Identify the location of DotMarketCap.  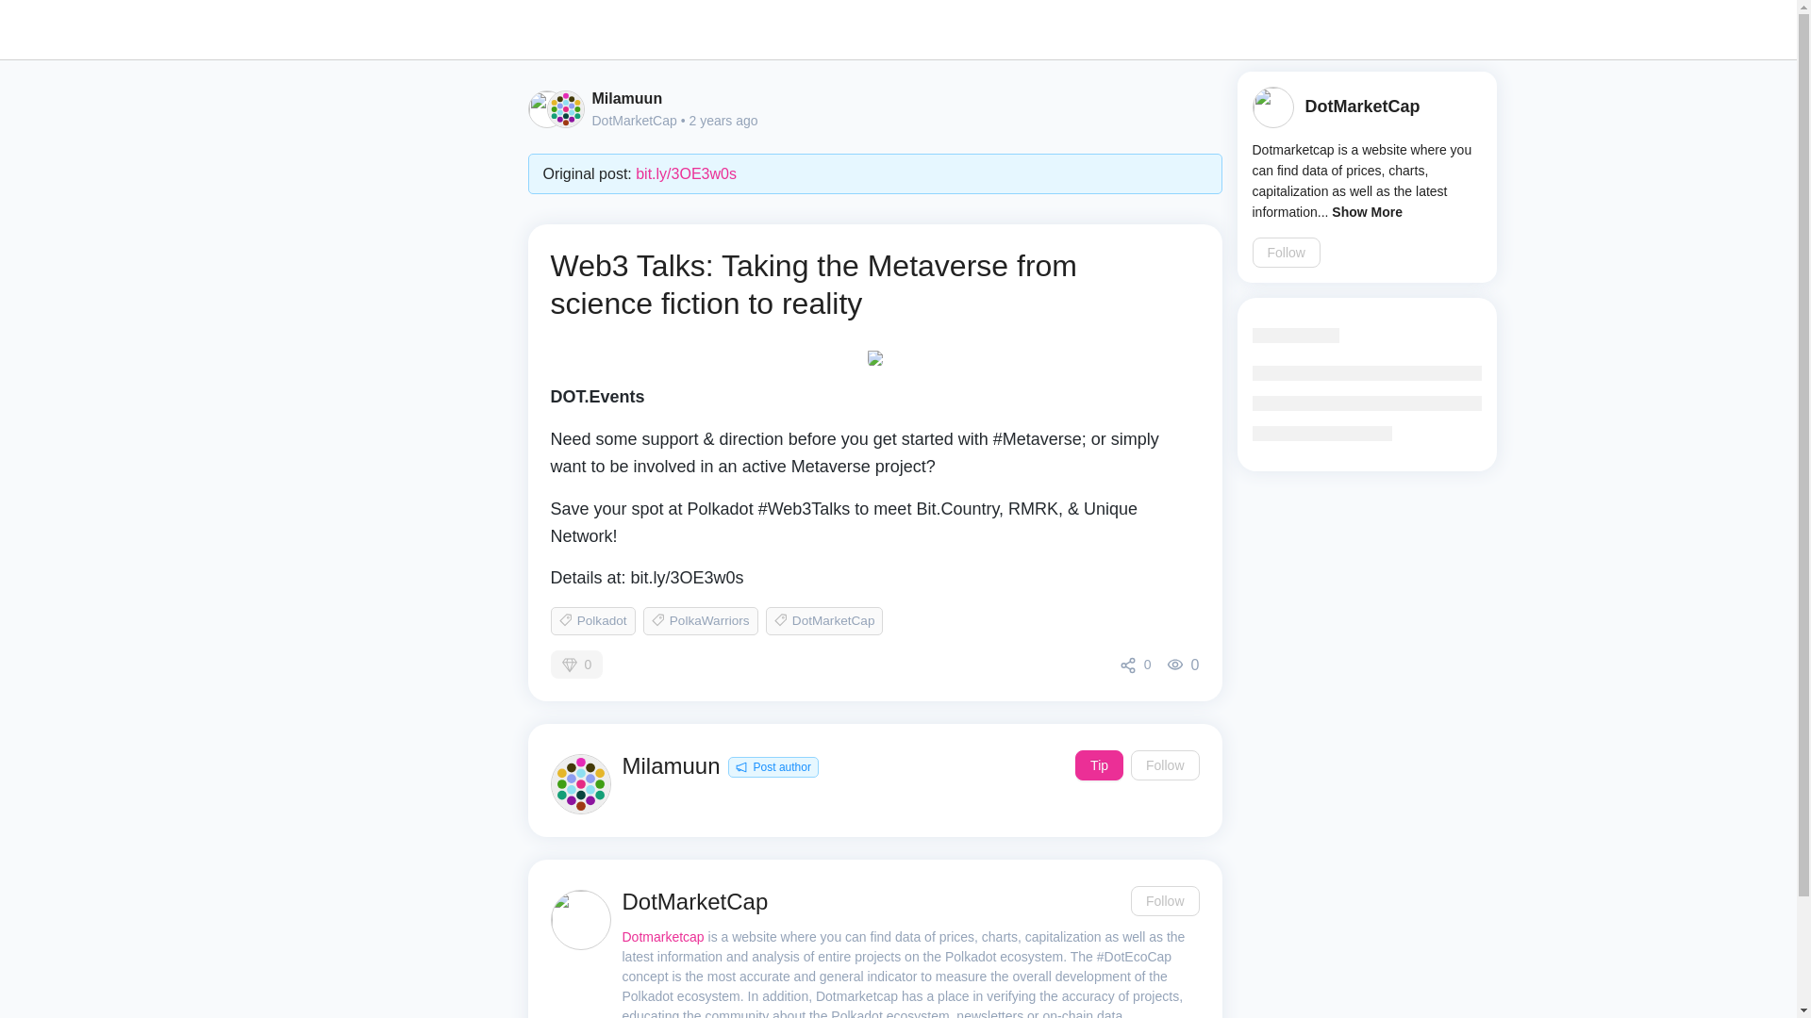
(634, 121).